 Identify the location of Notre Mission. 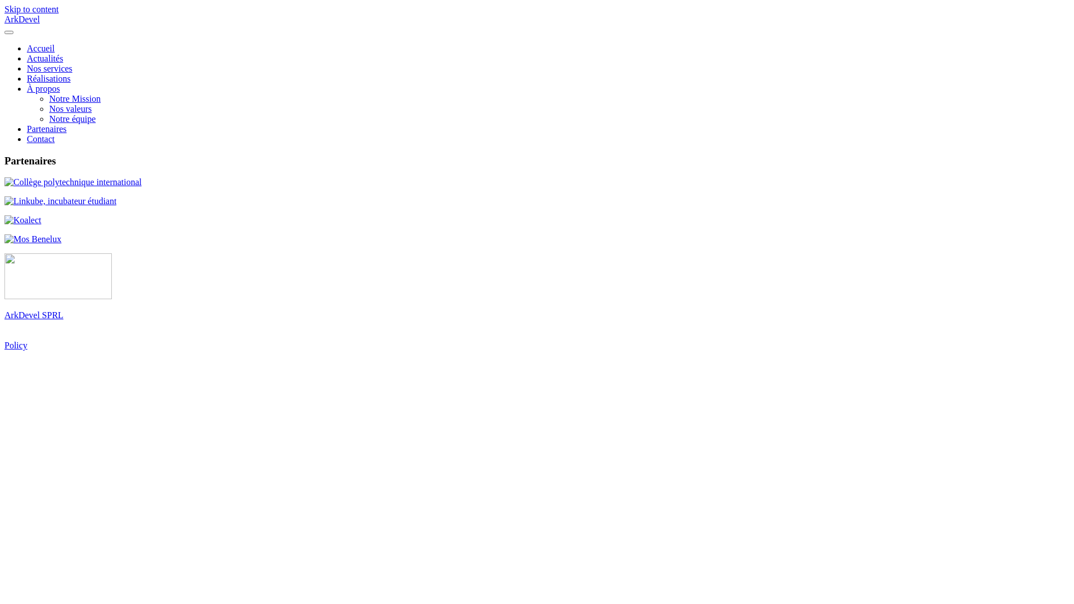
(75, 98).